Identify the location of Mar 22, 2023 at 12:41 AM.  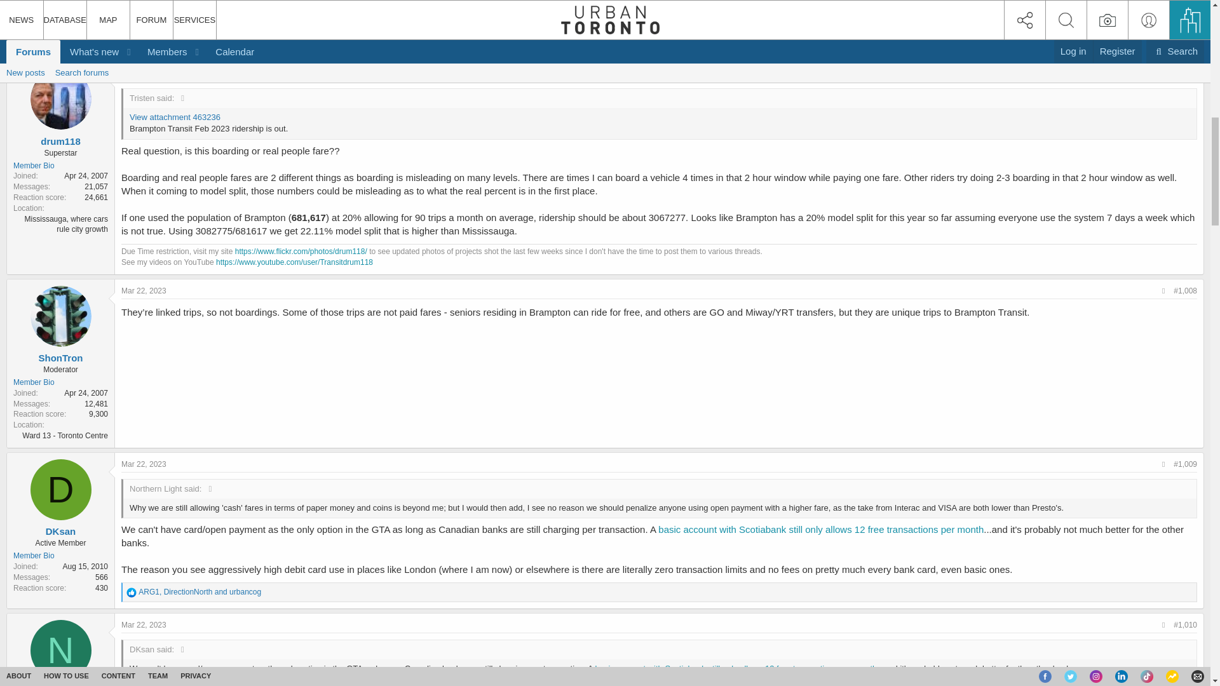
(144, 74).